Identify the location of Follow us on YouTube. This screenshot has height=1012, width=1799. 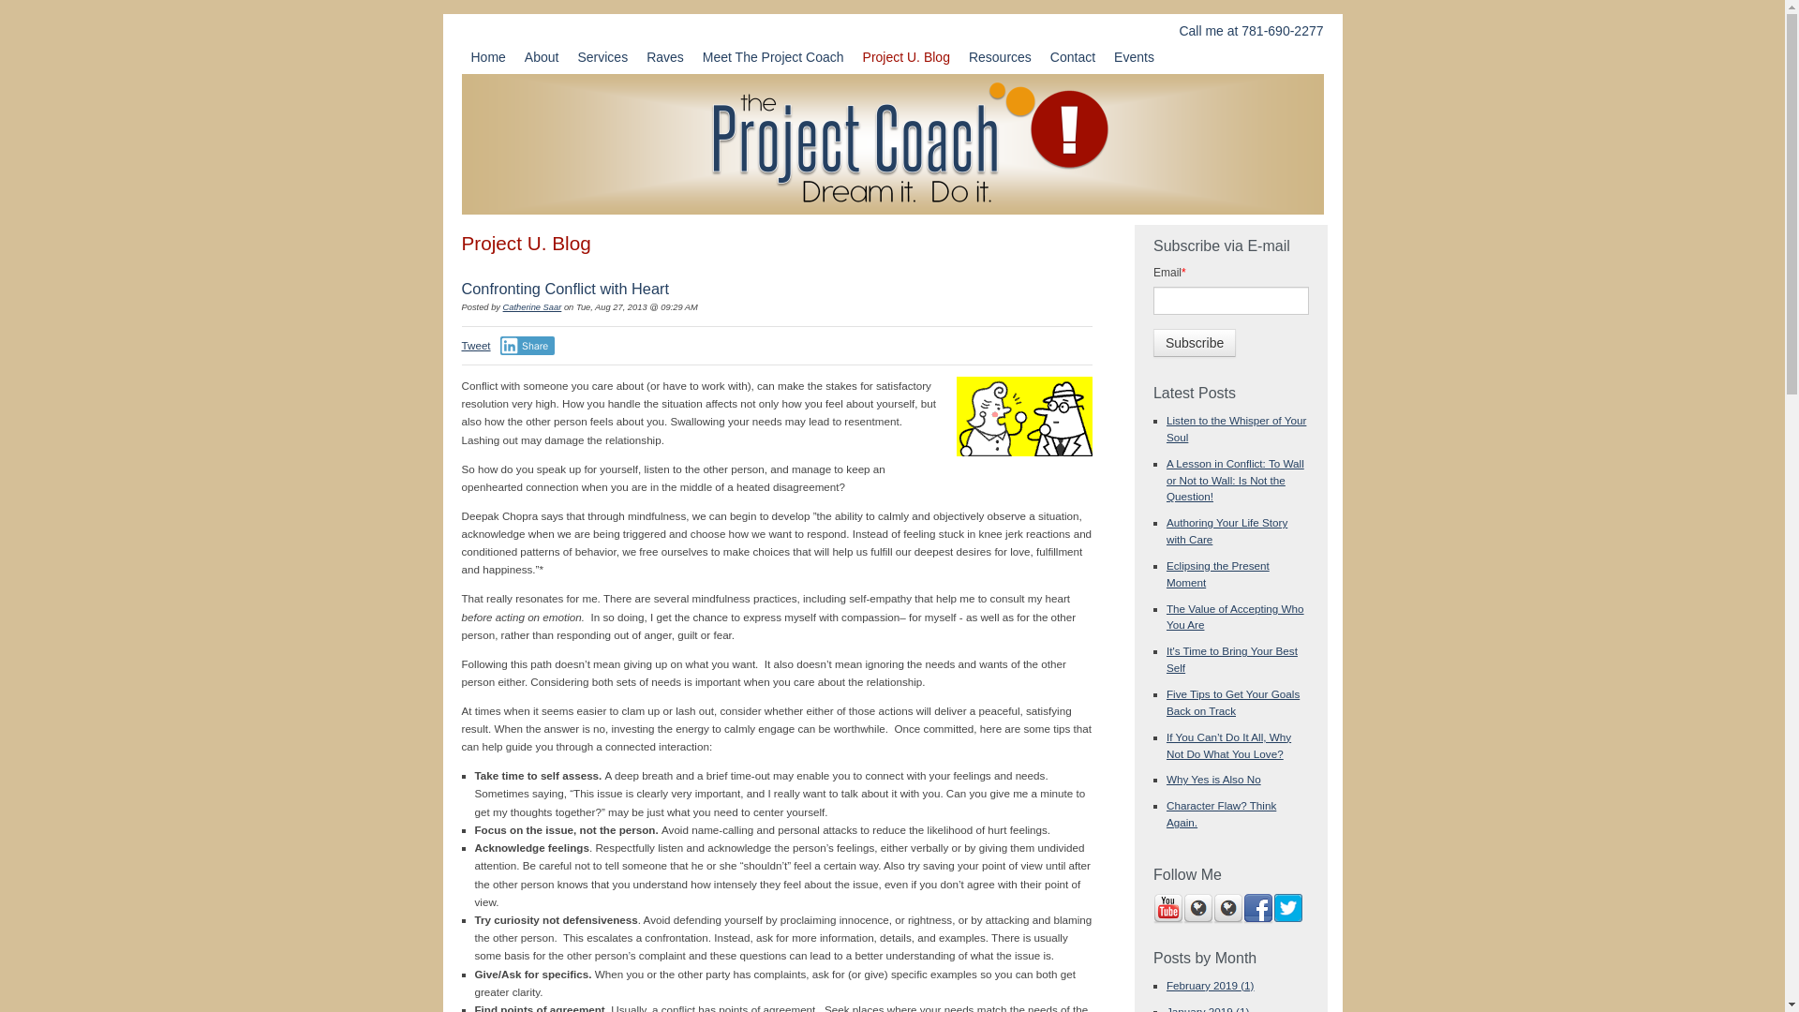
(1167, 909).